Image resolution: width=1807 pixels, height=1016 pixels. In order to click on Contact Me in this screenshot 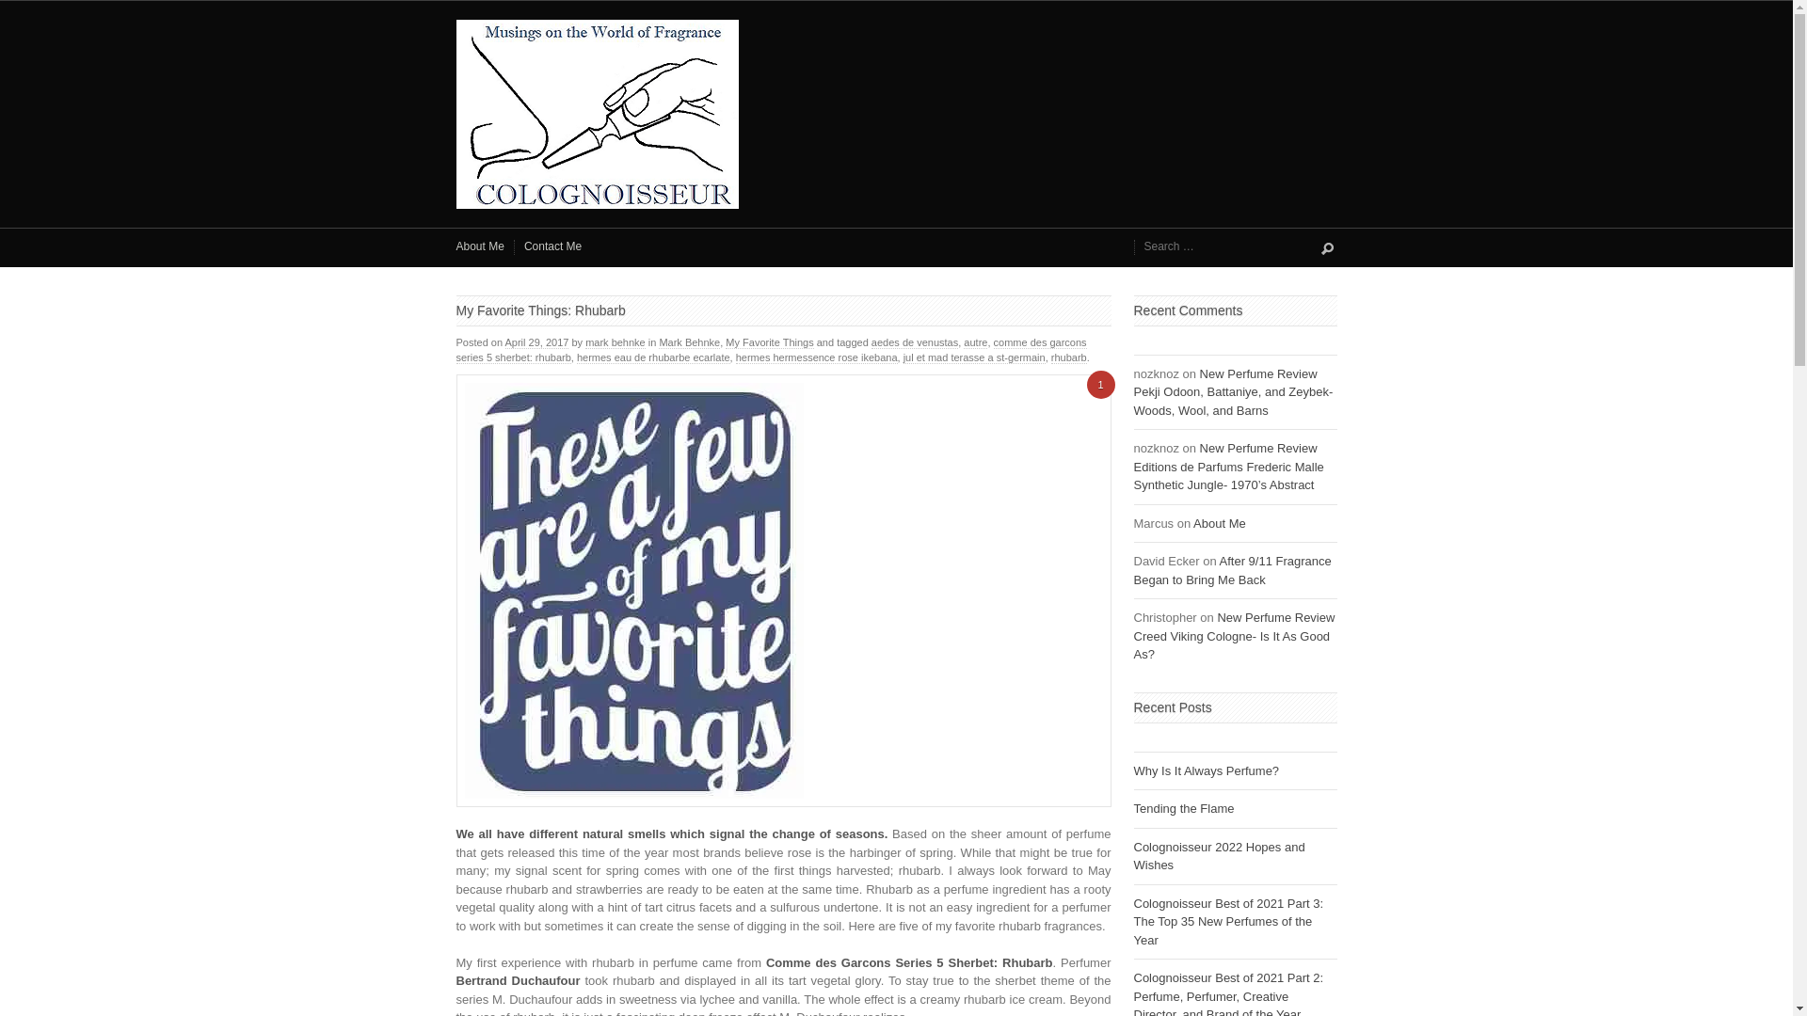, I will do `click(552, 246)`.